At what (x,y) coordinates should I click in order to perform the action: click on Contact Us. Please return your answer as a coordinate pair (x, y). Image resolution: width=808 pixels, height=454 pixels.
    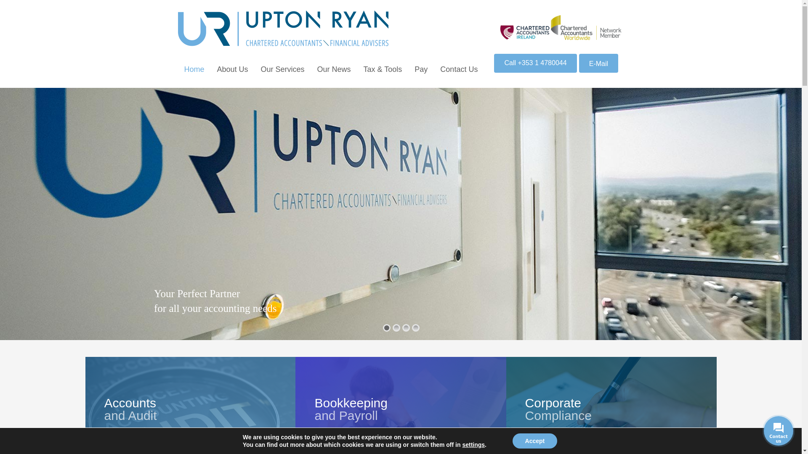
    Looking at the image, I should click on (459, 69).